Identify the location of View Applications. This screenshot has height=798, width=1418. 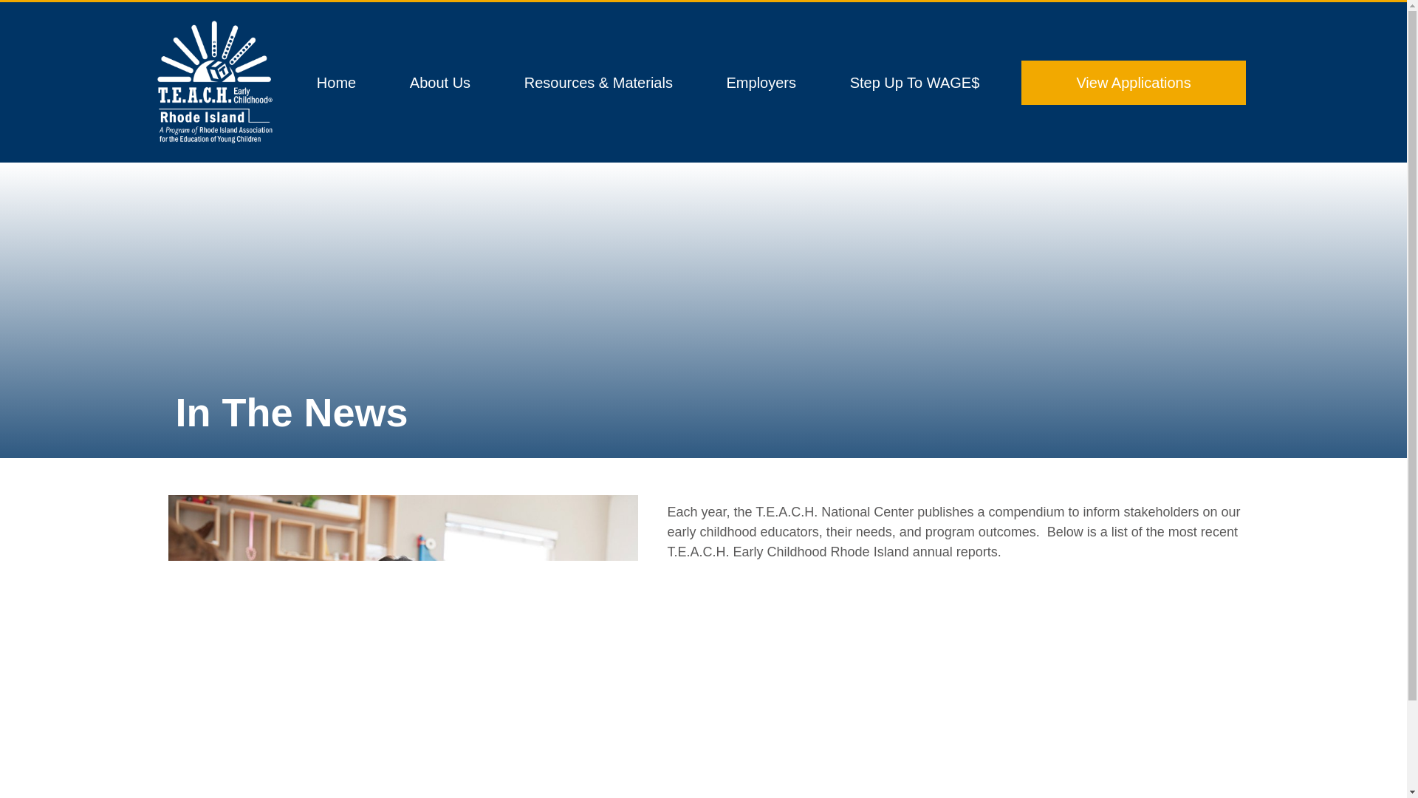
(1133, 83).